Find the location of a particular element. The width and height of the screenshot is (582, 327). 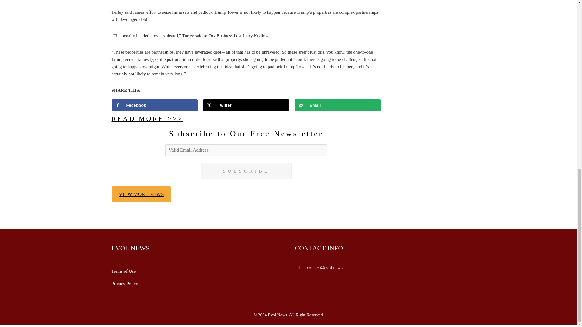

Send over email is located at coordinates (338, 105).